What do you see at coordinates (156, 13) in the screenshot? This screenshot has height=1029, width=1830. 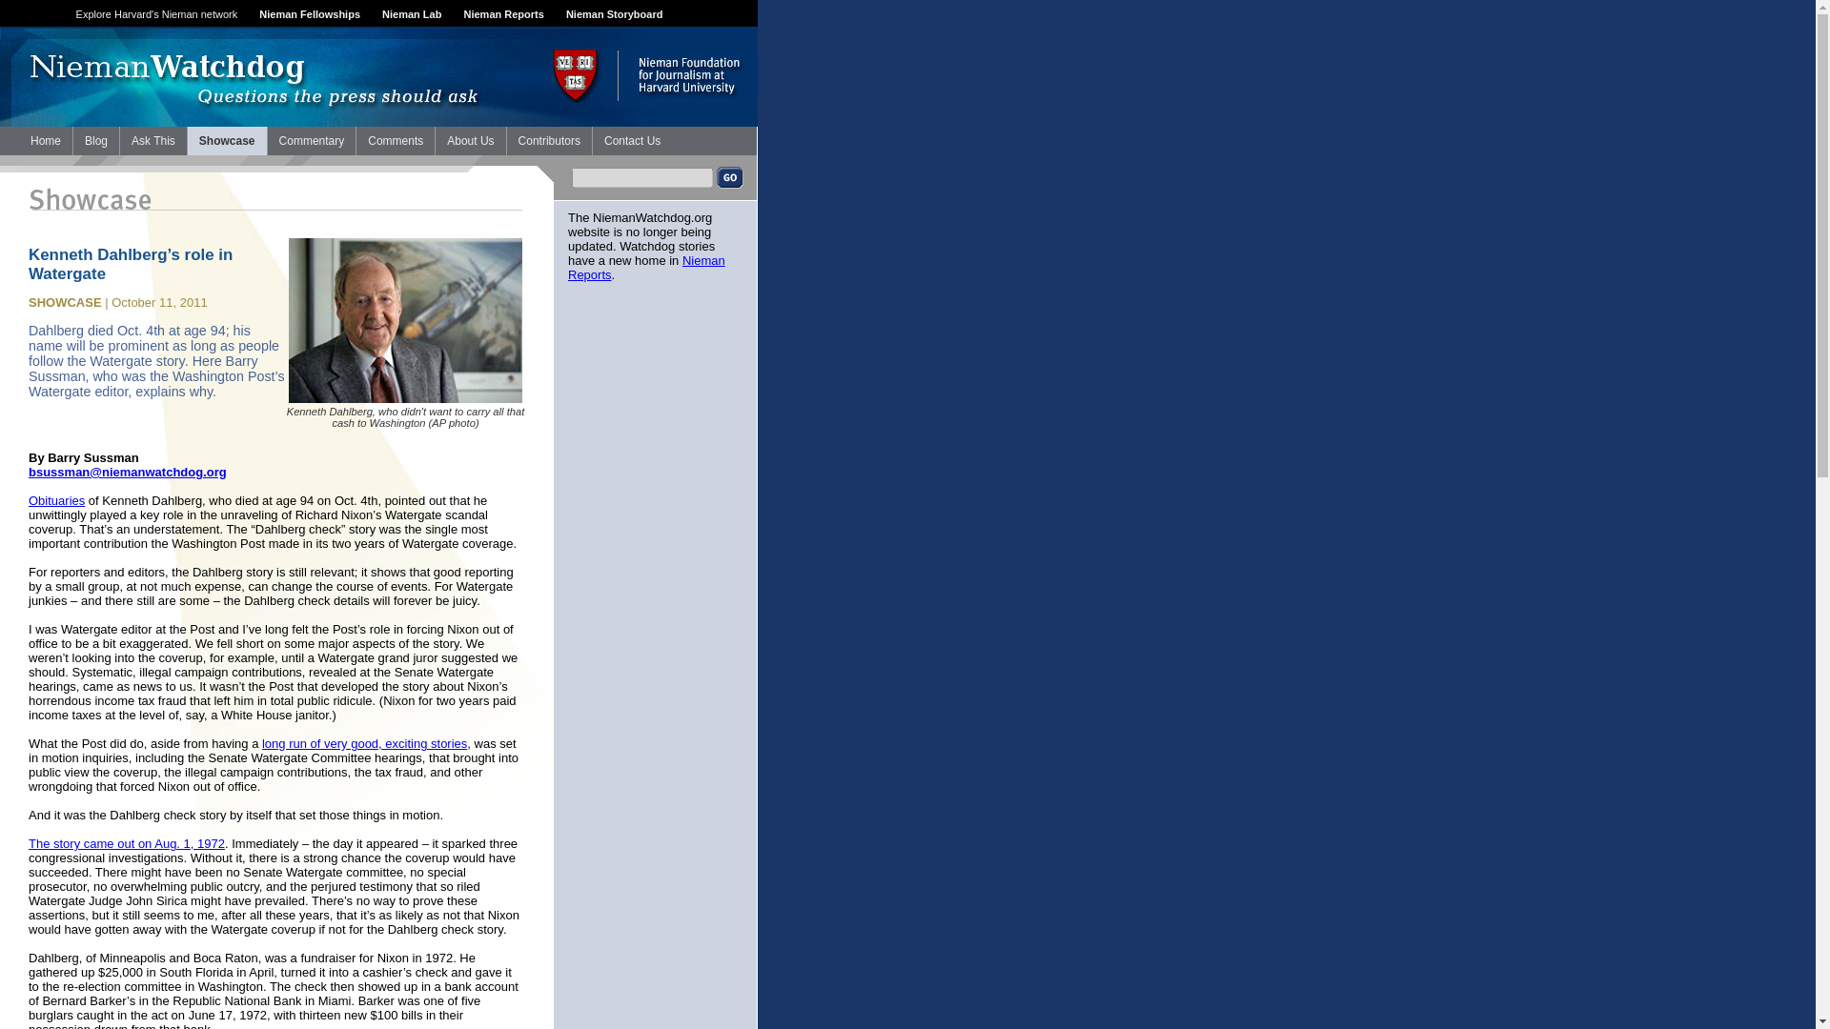 I see `Explore Harvard's Nieman network` at bounding box center [156, 13].